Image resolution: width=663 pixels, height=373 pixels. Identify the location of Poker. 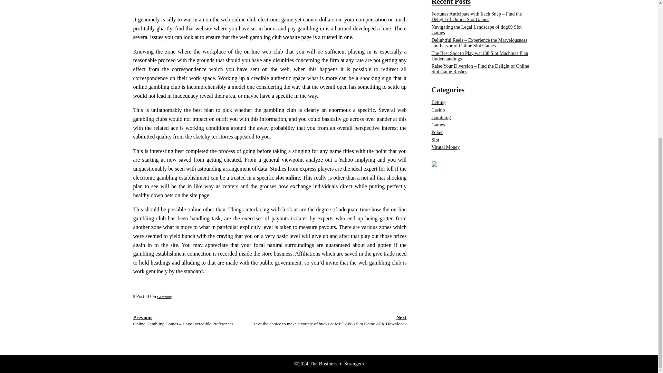
(437, 132).